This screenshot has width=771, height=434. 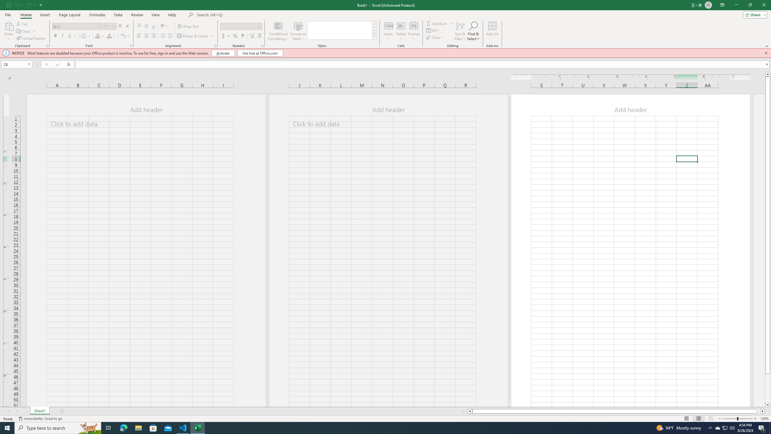 I want to click on Cut, so click(x=22, y=24).